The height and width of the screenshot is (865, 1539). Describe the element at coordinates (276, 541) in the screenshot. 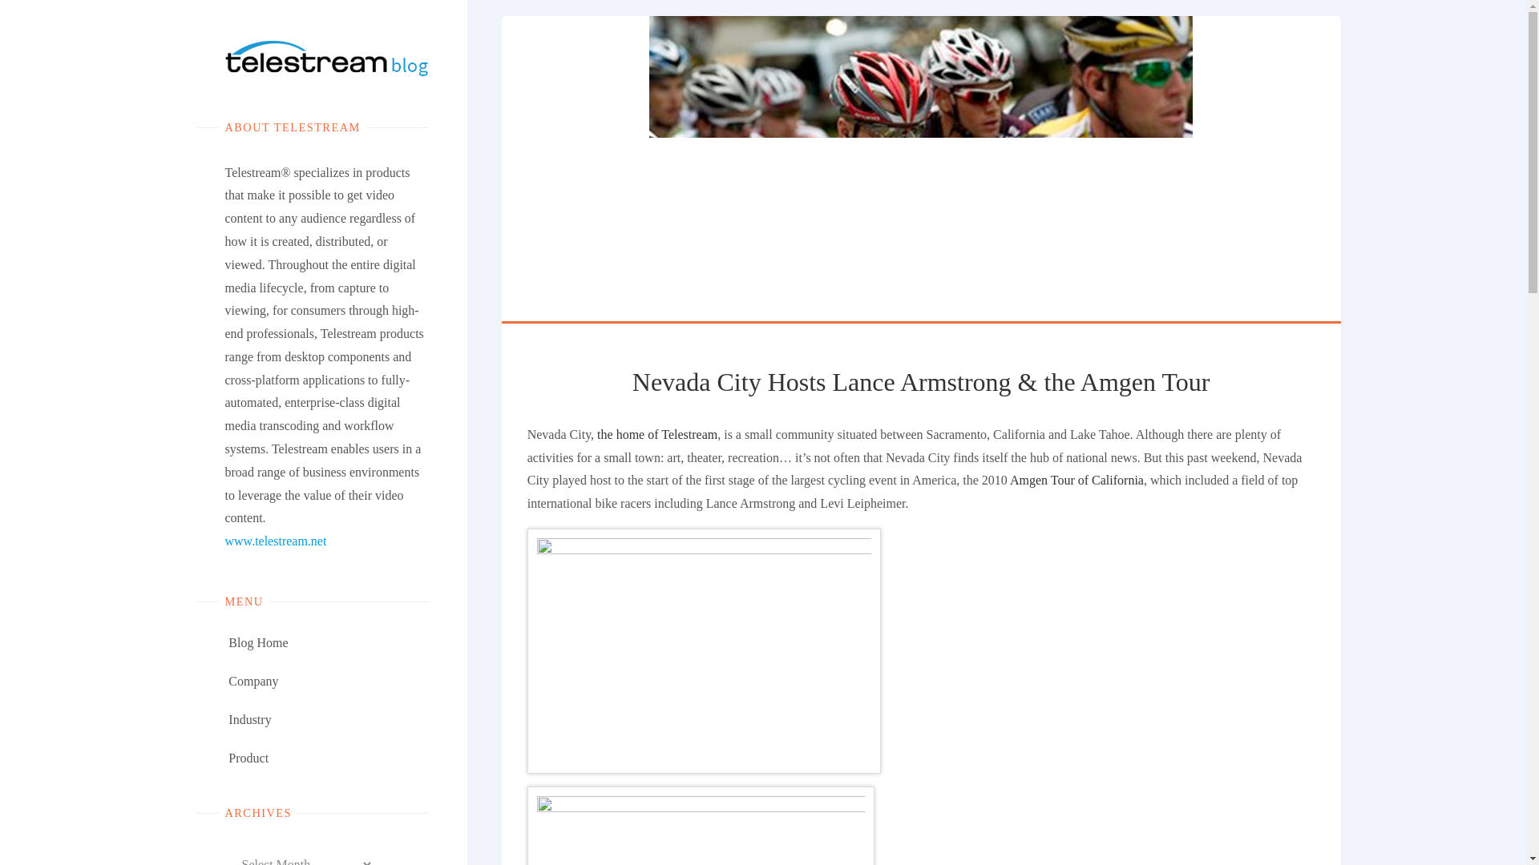

I see `www.telestream.net` at that location.